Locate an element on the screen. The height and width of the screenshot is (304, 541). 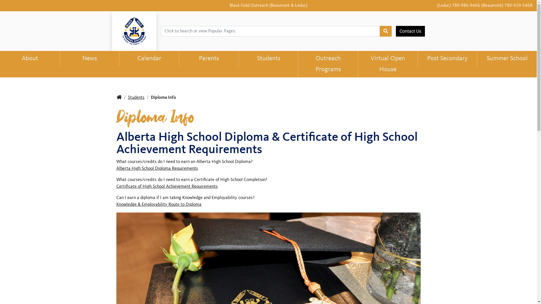
Outreach Programs is located at coordinates (328, 64).